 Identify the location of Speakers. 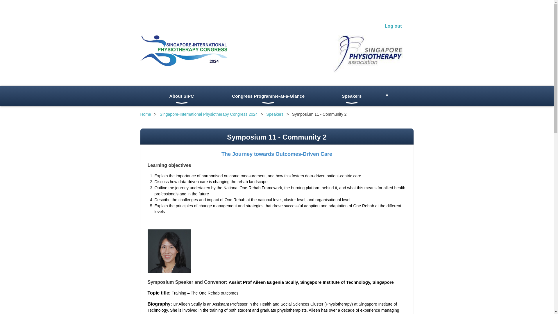
(352, 96).